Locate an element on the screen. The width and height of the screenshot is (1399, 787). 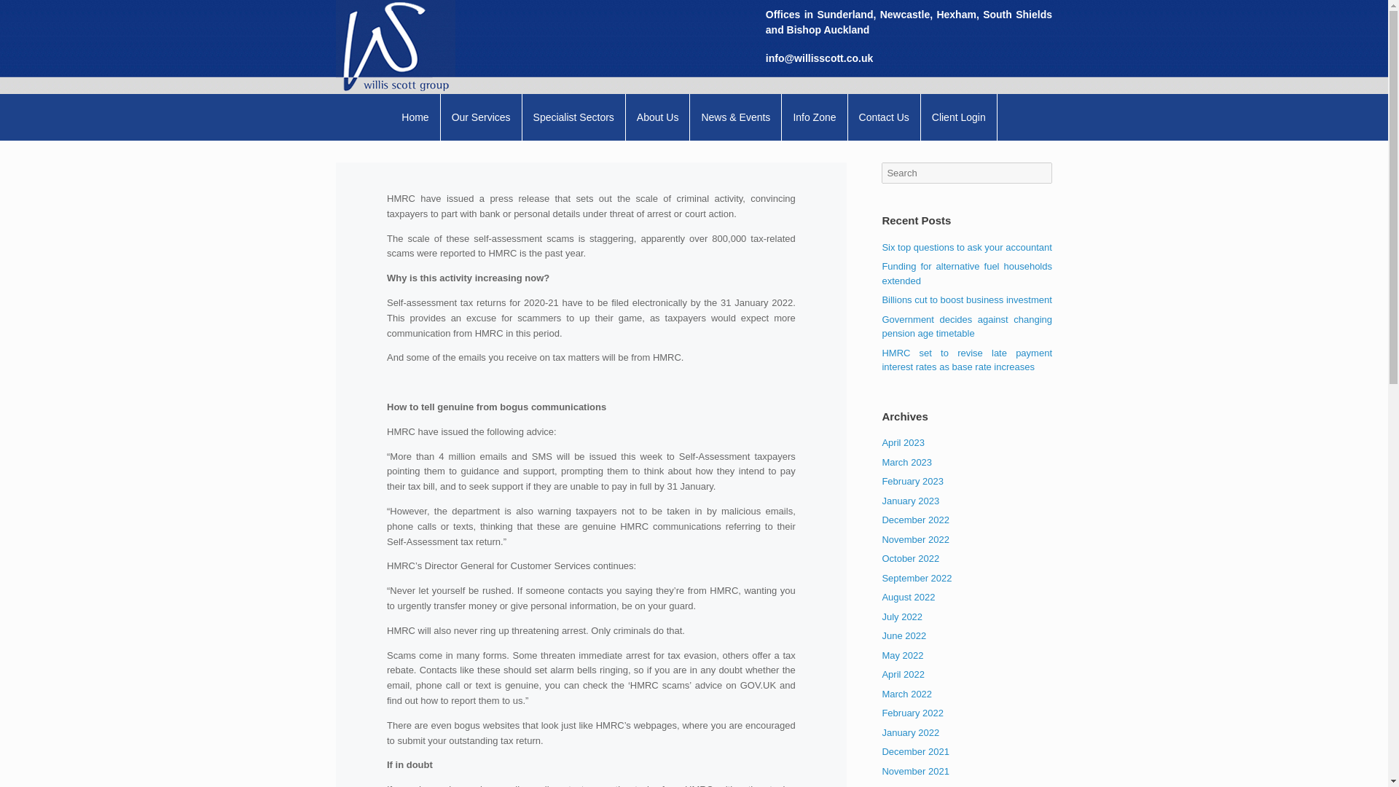
Specialist Sectors is located at coordinates (573, 117).